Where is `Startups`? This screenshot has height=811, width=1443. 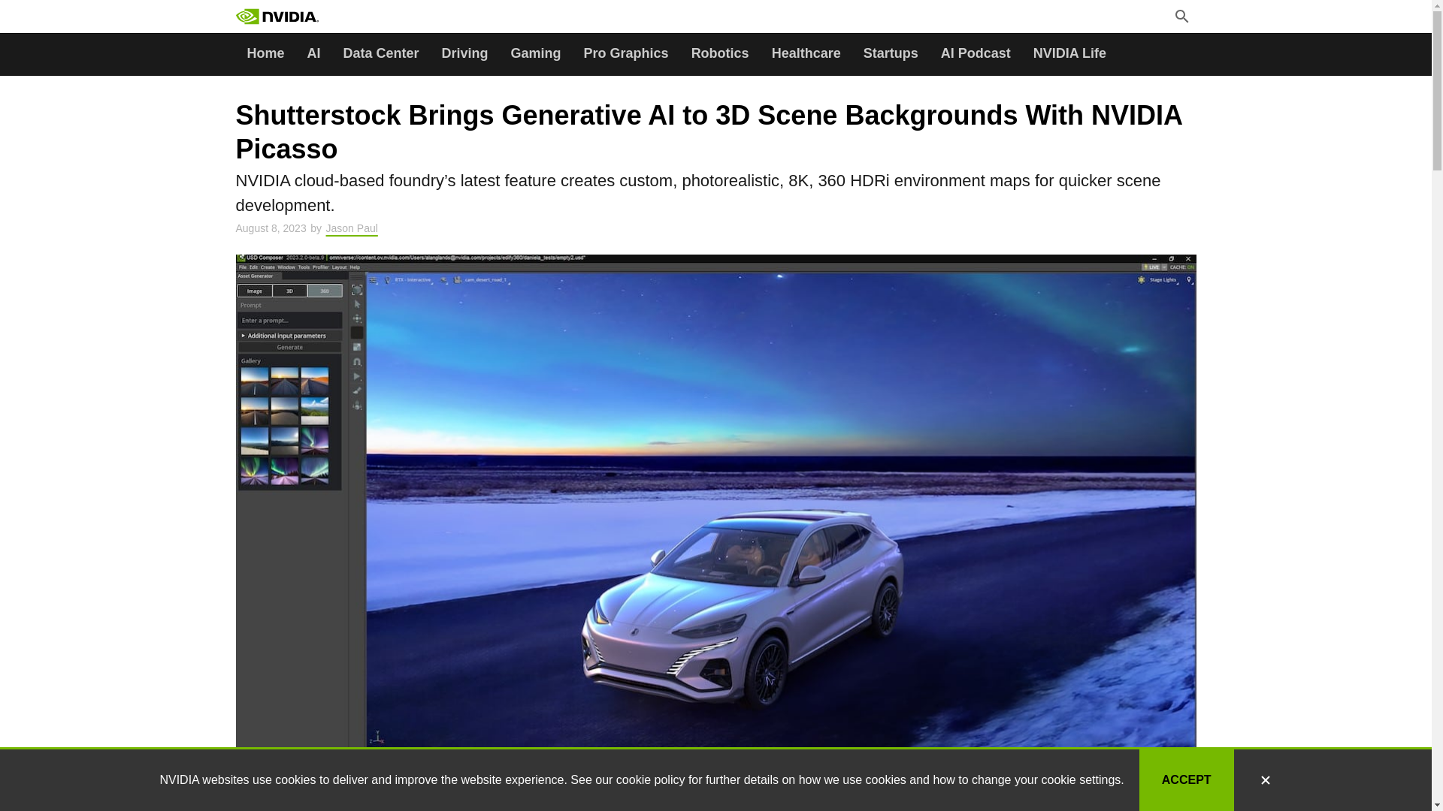 Startups is located at coordinates (891, 55).